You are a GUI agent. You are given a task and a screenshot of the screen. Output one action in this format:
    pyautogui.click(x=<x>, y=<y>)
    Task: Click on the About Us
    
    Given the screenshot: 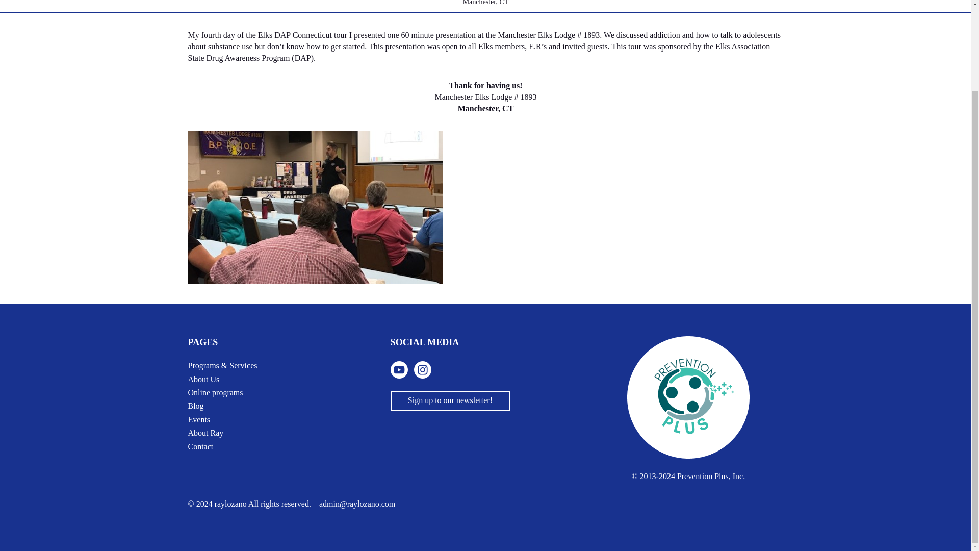 What is the action you would take?
    pyautogui.click(x=203, y=380)
    